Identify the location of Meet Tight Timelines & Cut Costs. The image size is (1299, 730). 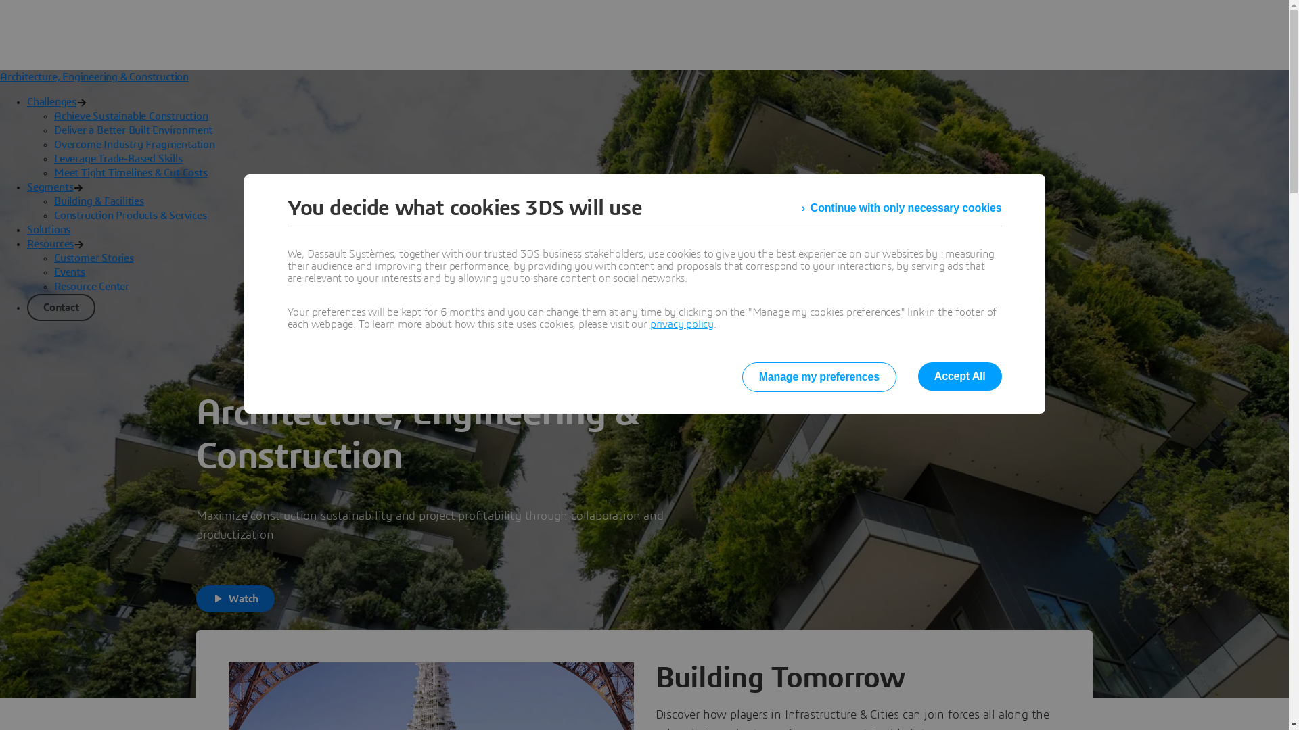
(131, 173).